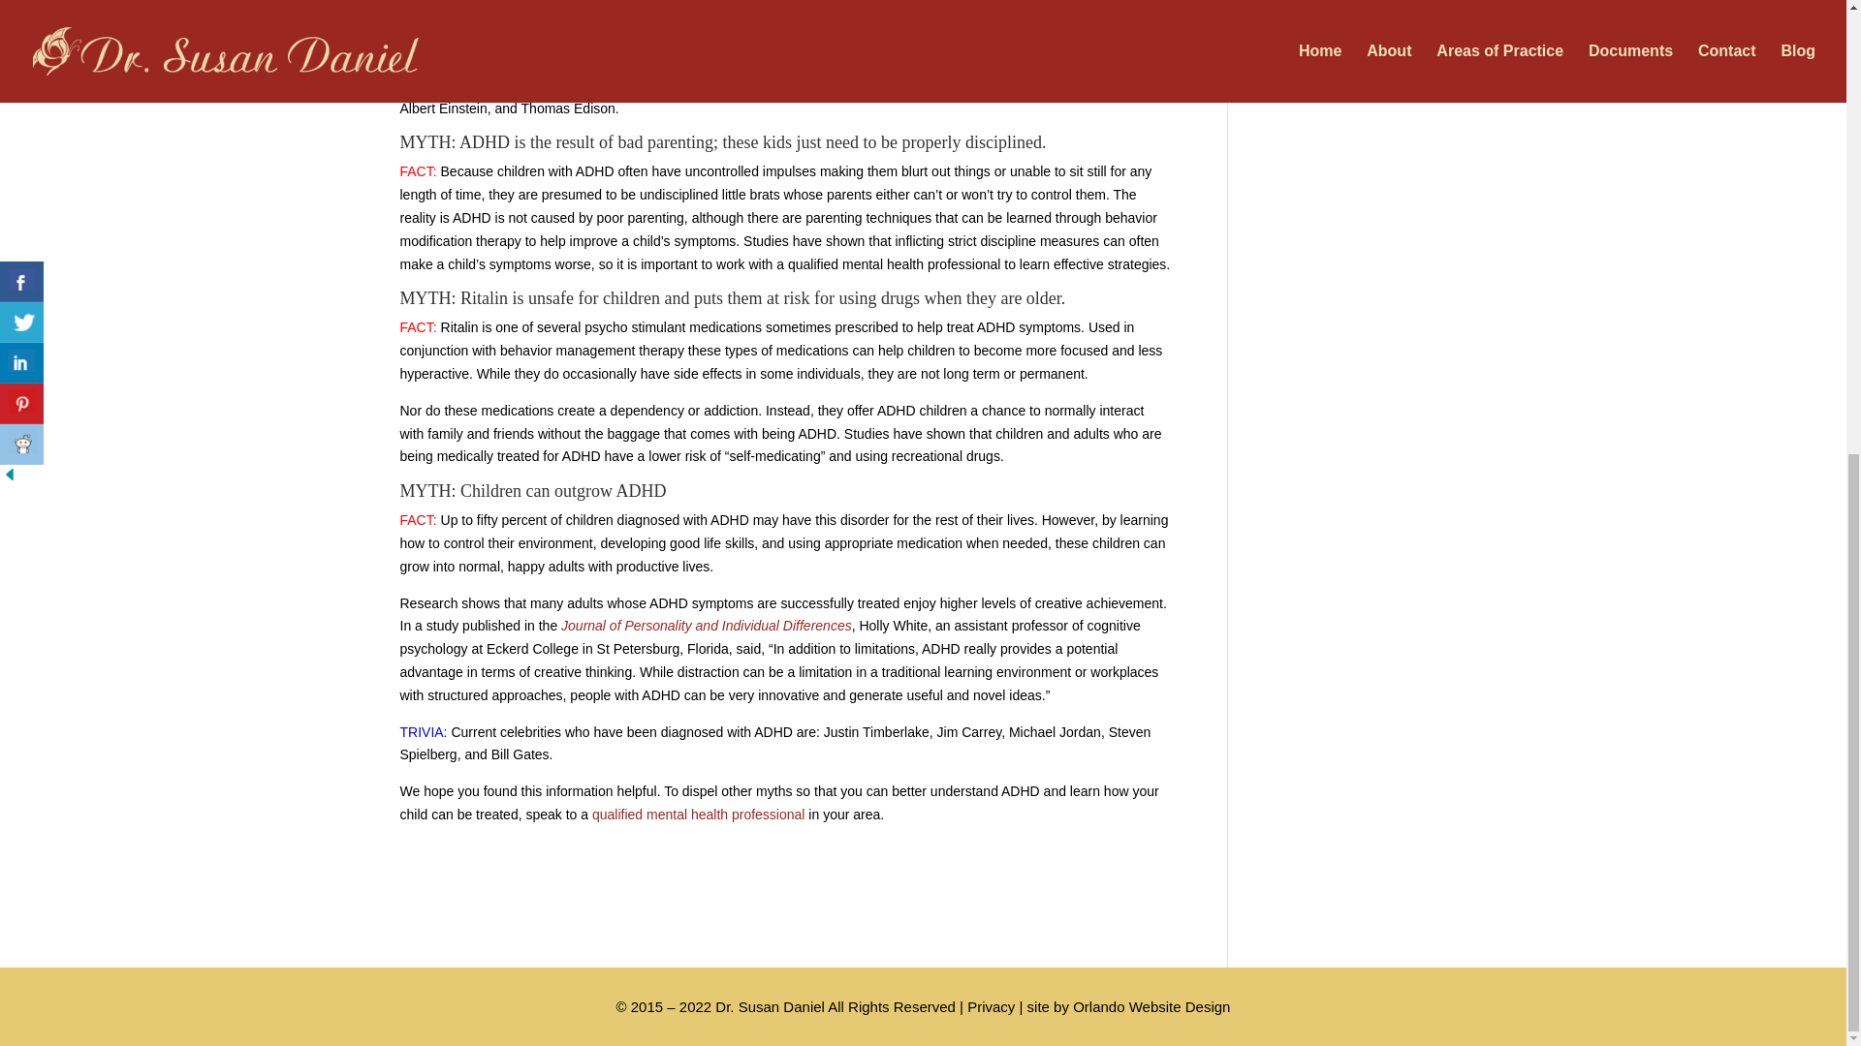 This screenshot has width=1861, height=1046. Describe the element at coordinates (707, 626) in the screenshot. I see `Journal of Personality and Individual Differences` at that location.